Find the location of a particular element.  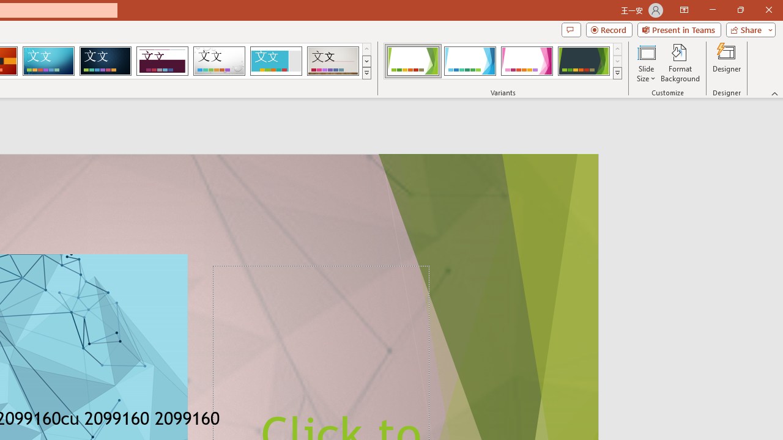

Circuit Loading Preview... is located at coordinates (48, 61).